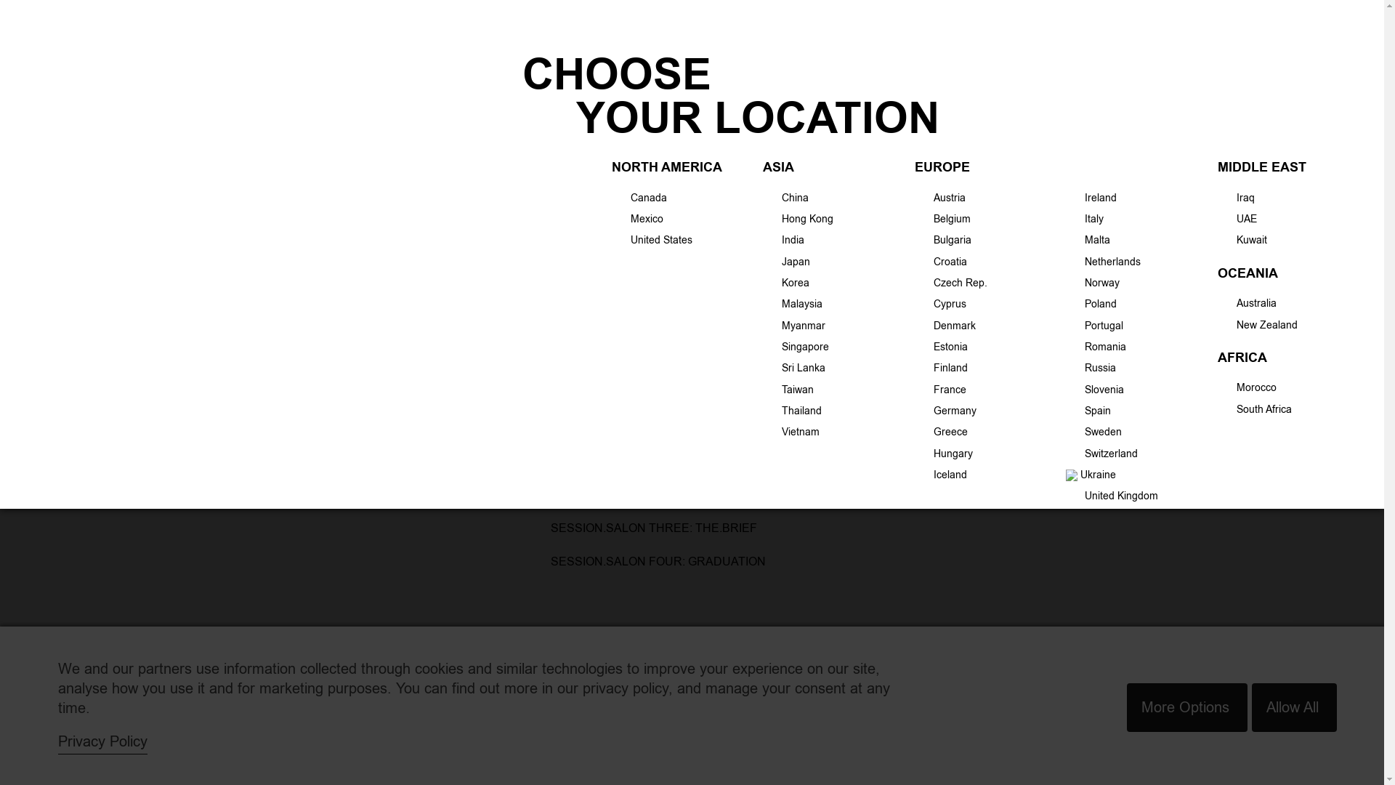 Image resolution: width=1395 pixels, height=785 pixels. What do you see at coordinates (943, 240) in the screenshot?
I see `Bulgaria` at bounding box center [943, 240].